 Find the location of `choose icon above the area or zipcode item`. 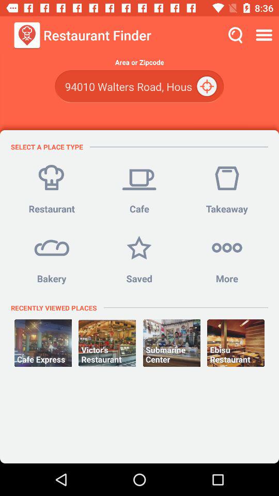

choose icon above the area or zipcode item is located at coordinates (266, 35).